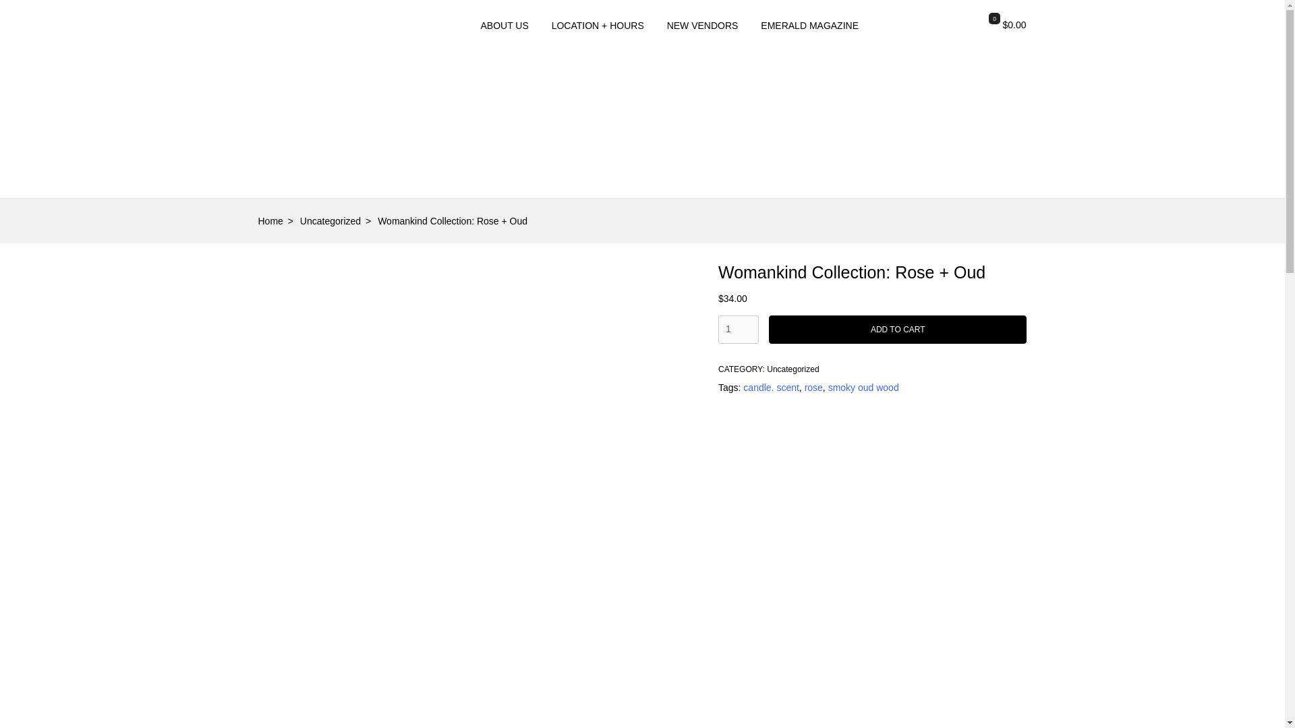  Describe the element at coordinates (325, 205) in the screenshot. I see `THE EMERALD DISPENSARY` at that location.